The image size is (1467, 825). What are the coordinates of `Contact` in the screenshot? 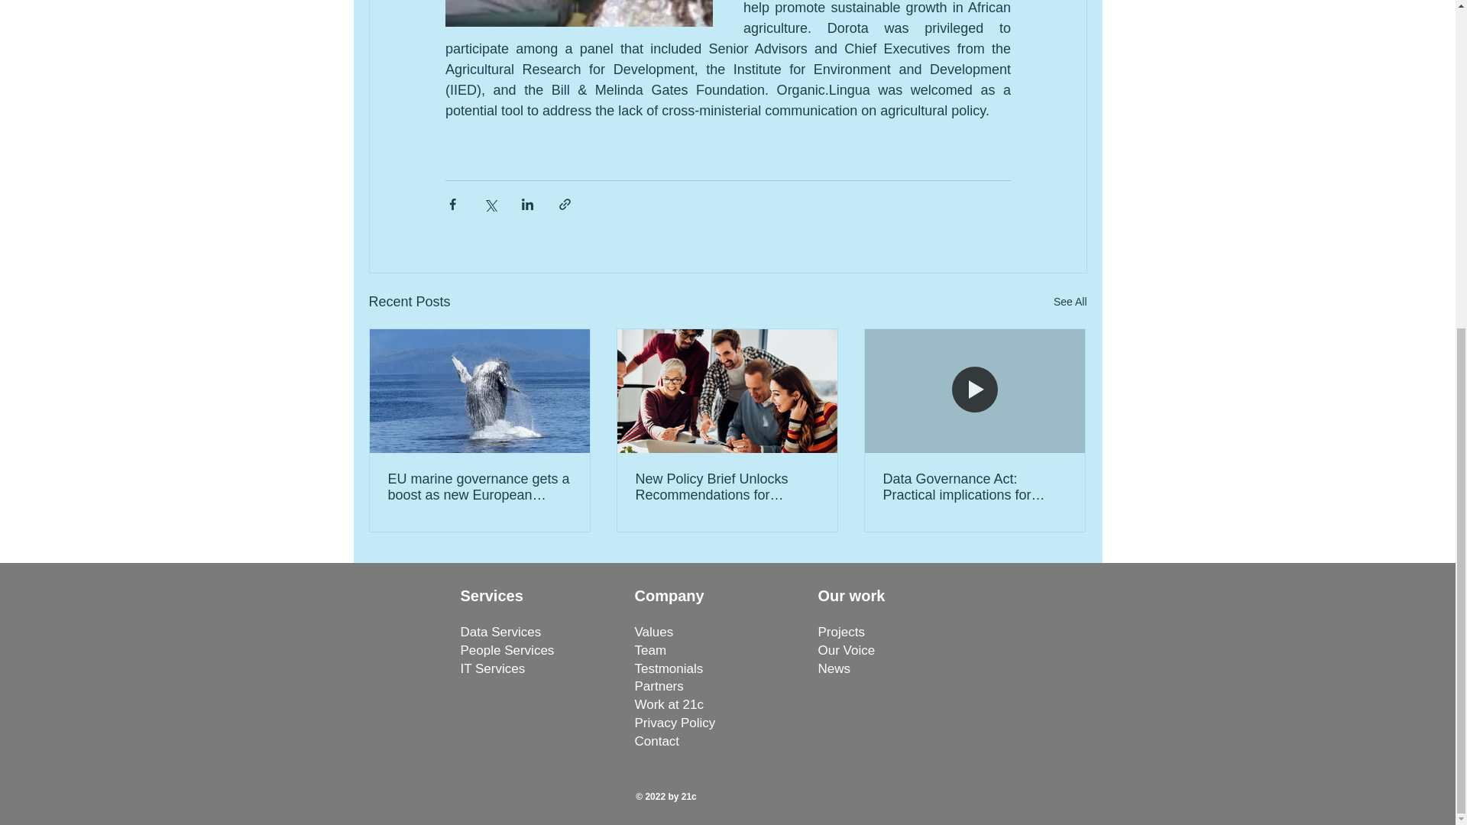 It's located at (656, 741).